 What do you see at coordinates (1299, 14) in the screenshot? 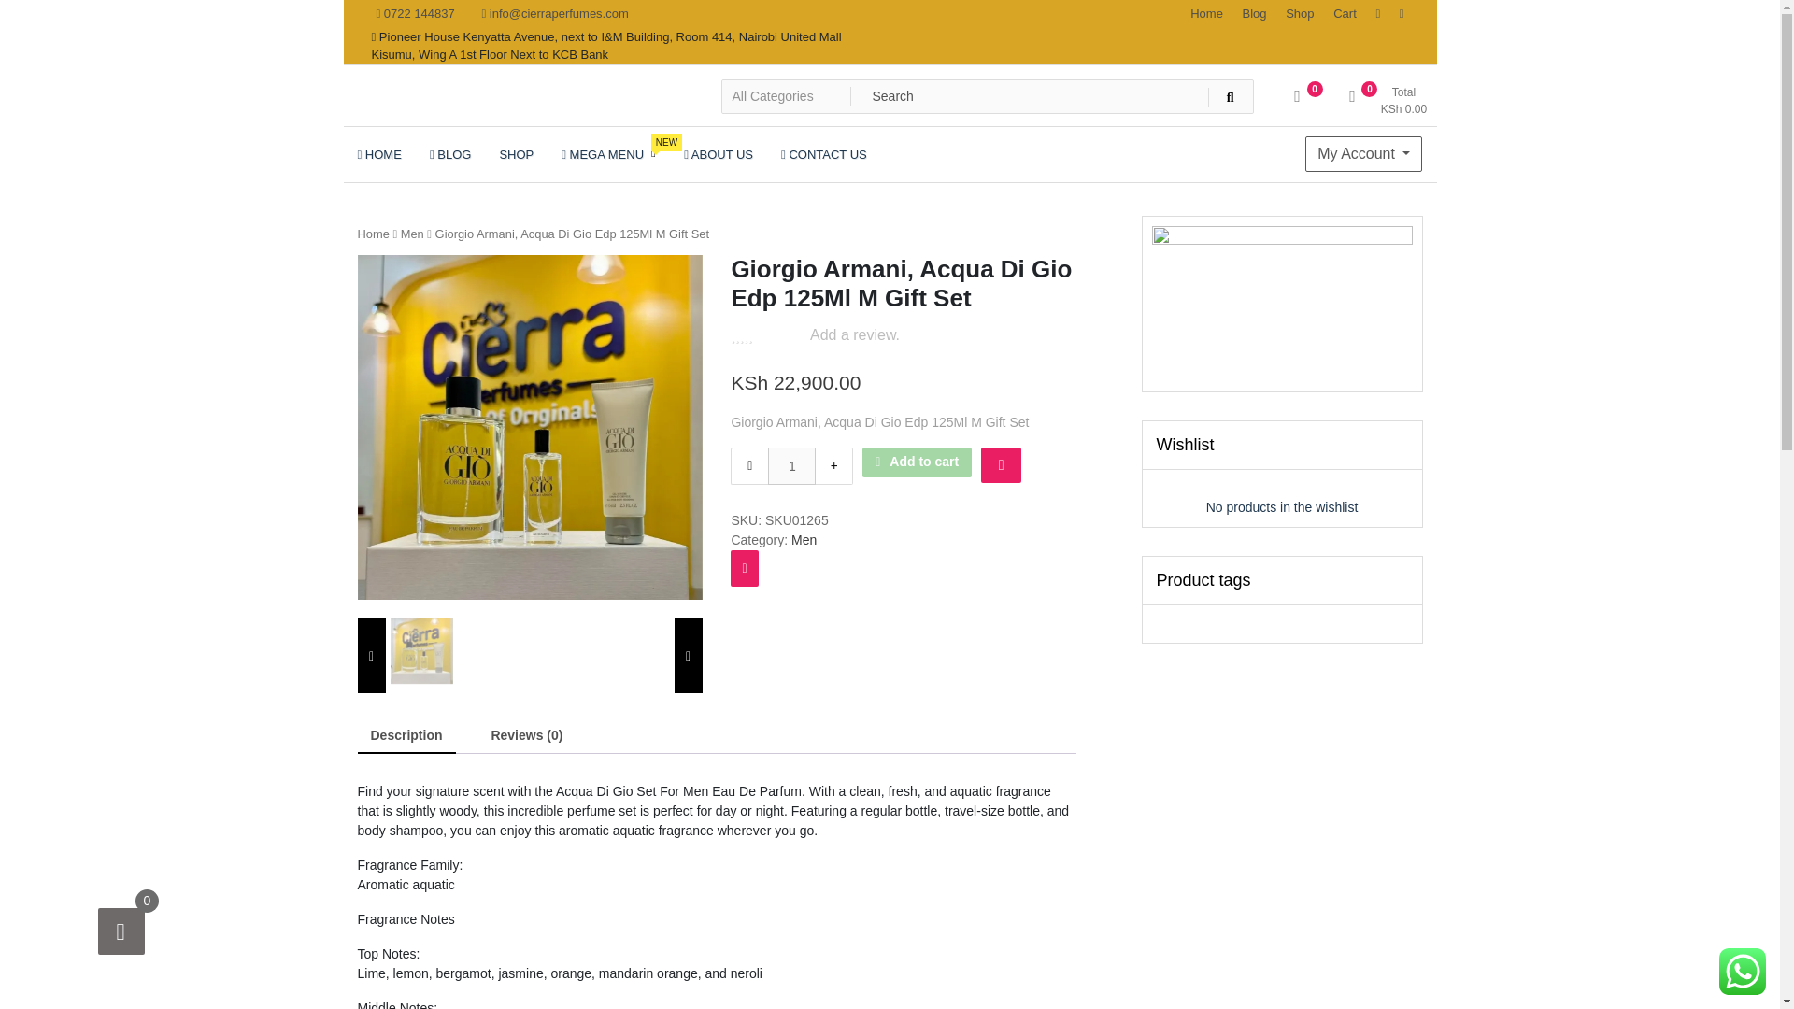
I see `My Account` at bounding box center [1299, 14].